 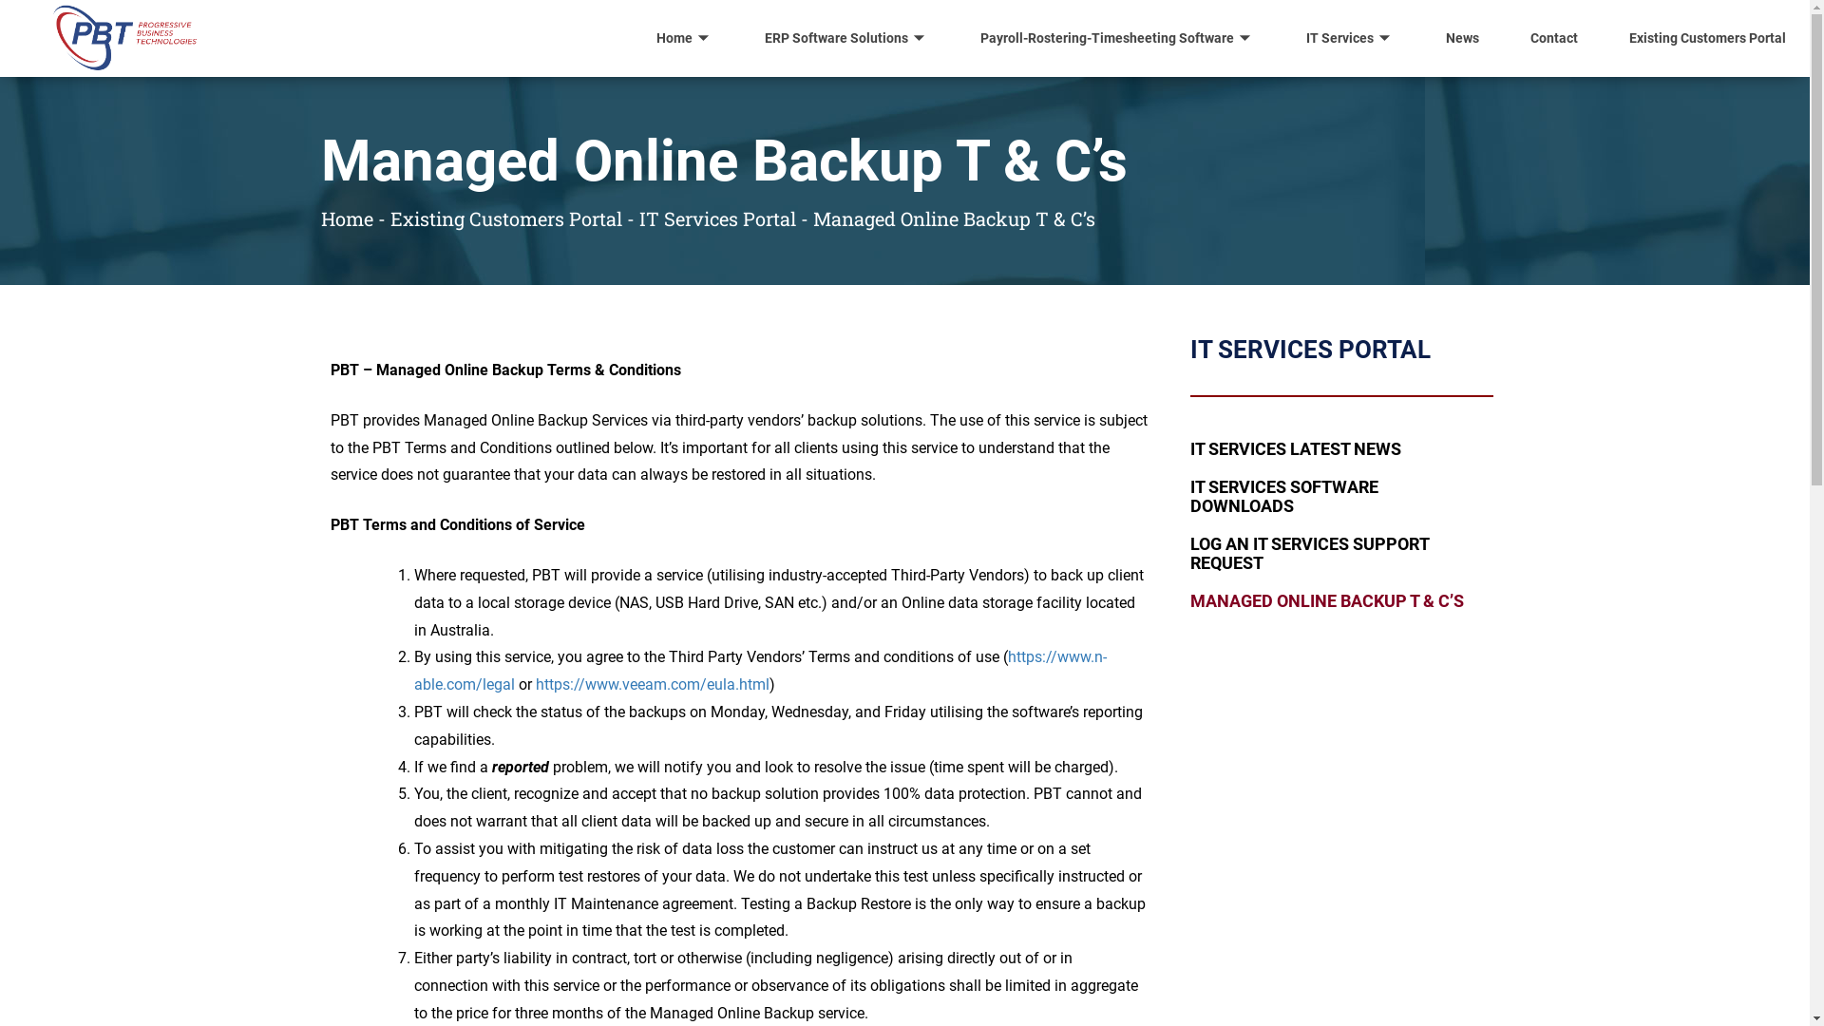 What do you see at coordinates (1351, 38) in the screenshot?
I see `IT Services` at bounding box center [1351, 38].